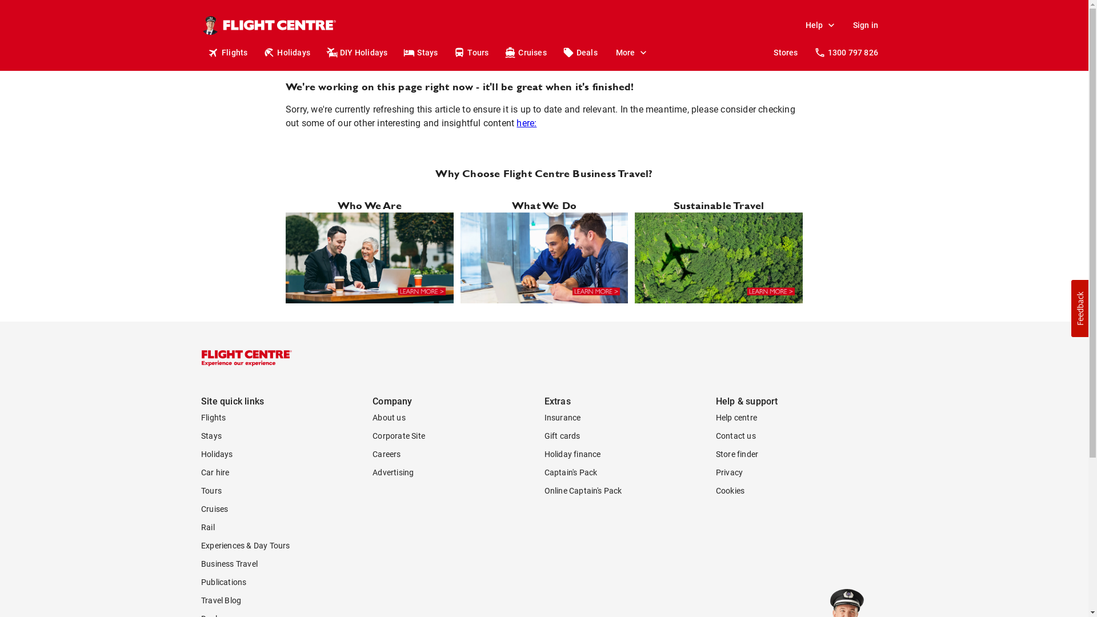 This screenshot has height=617, width=1097. I want to click on Online Captain's Pack, so click(630, 491).